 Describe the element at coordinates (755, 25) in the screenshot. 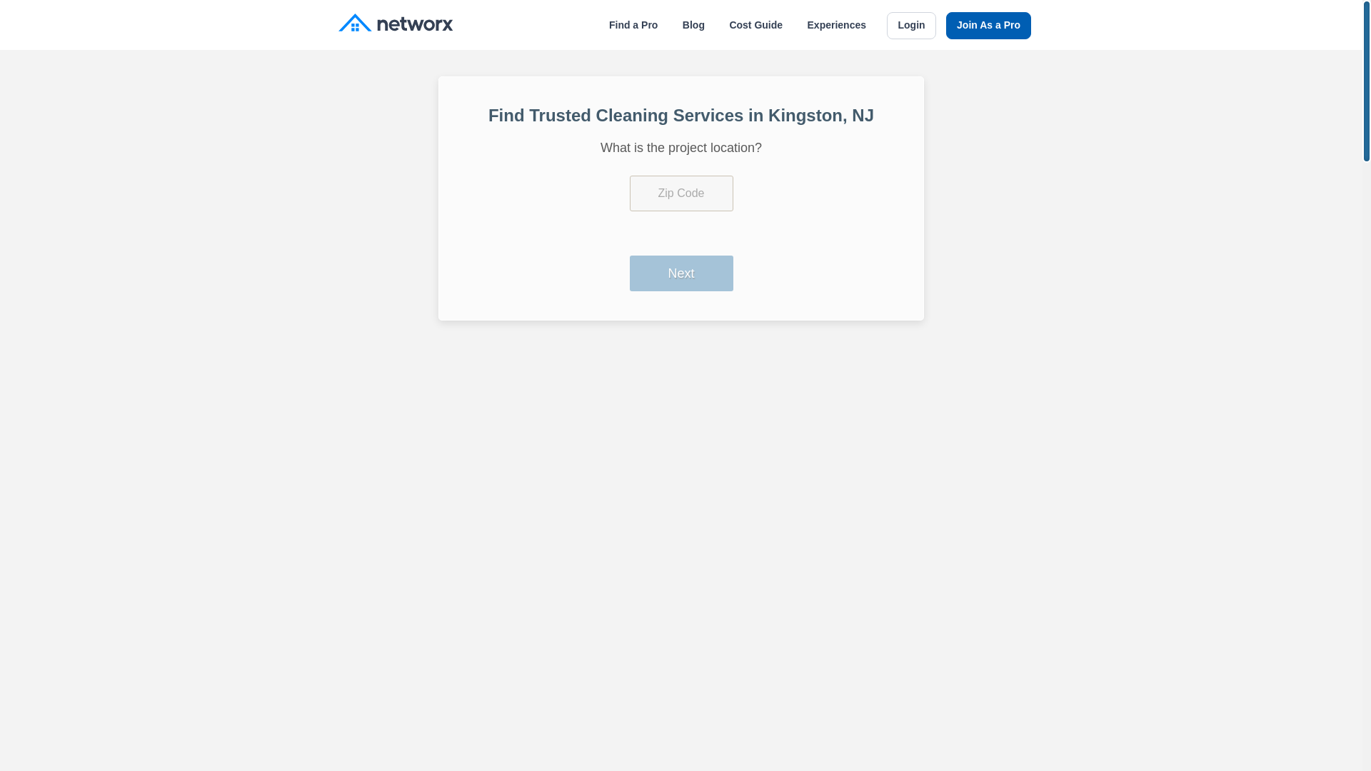

I see `Cost Guide` at that location.